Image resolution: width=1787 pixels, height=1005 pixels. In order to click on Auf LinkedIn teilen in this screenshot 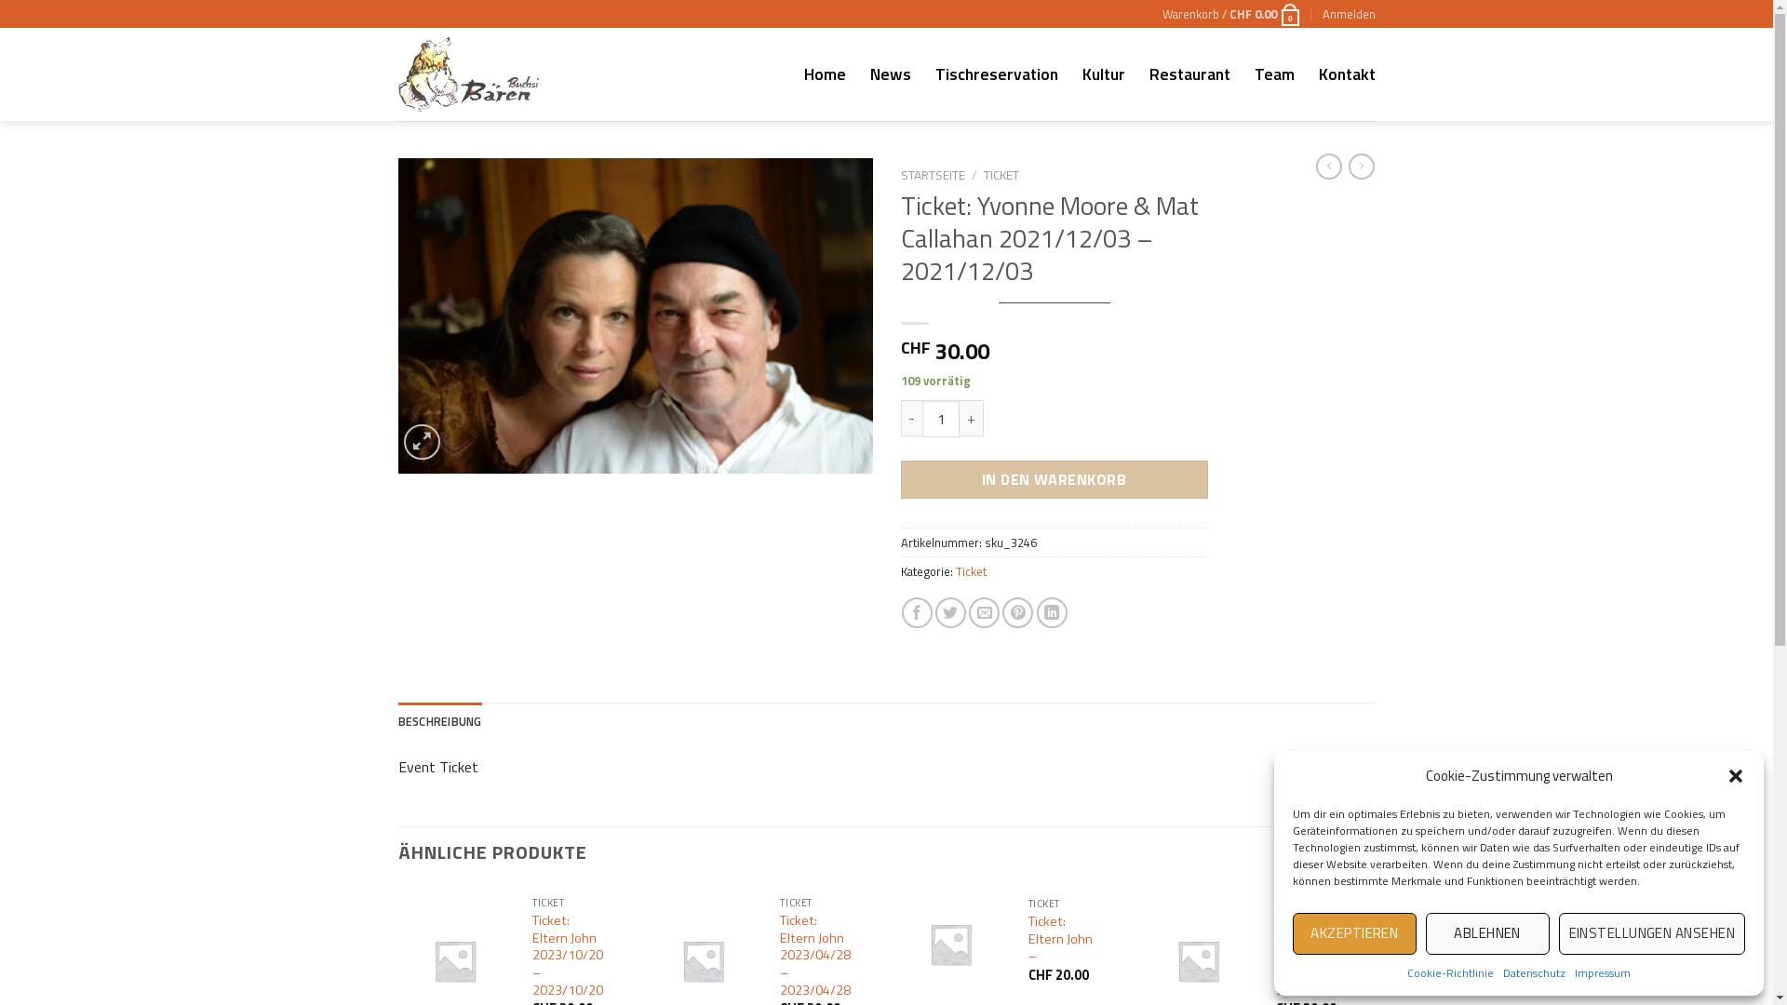, I will do `click(1052, 612)`.